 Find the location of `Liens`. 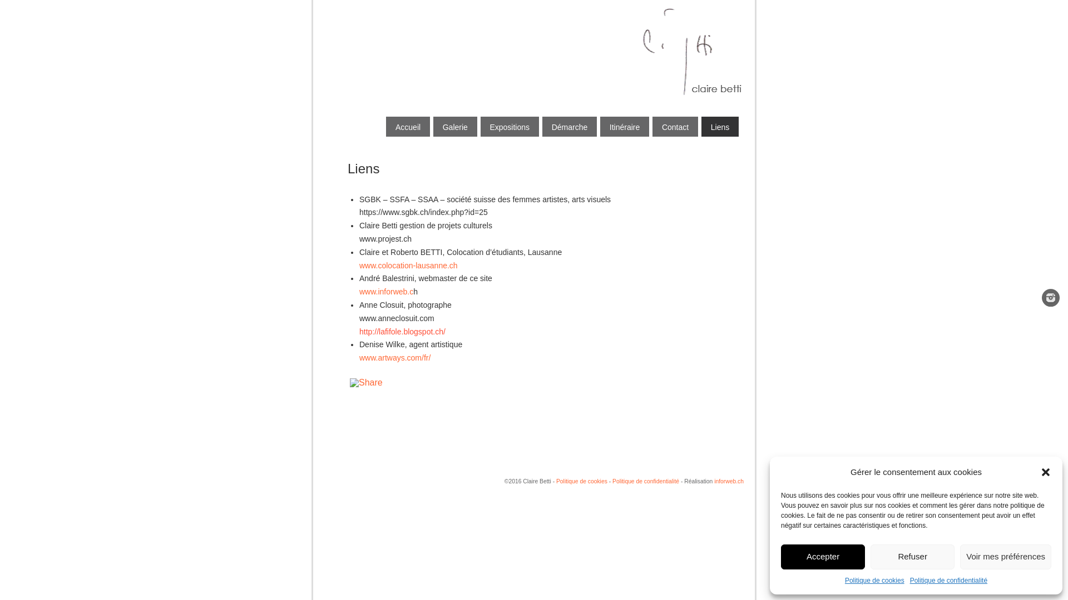

Liens is located at coordinates (720, 127).